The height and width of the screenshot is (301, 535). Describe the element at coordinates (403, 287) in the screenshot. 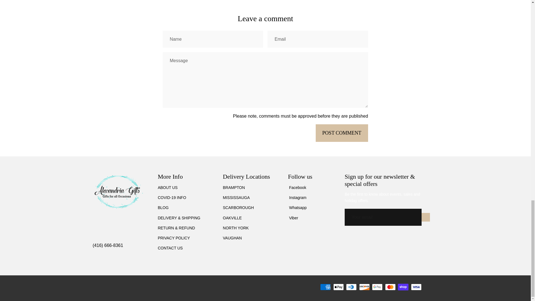

I see `Shop Pay` at that location.